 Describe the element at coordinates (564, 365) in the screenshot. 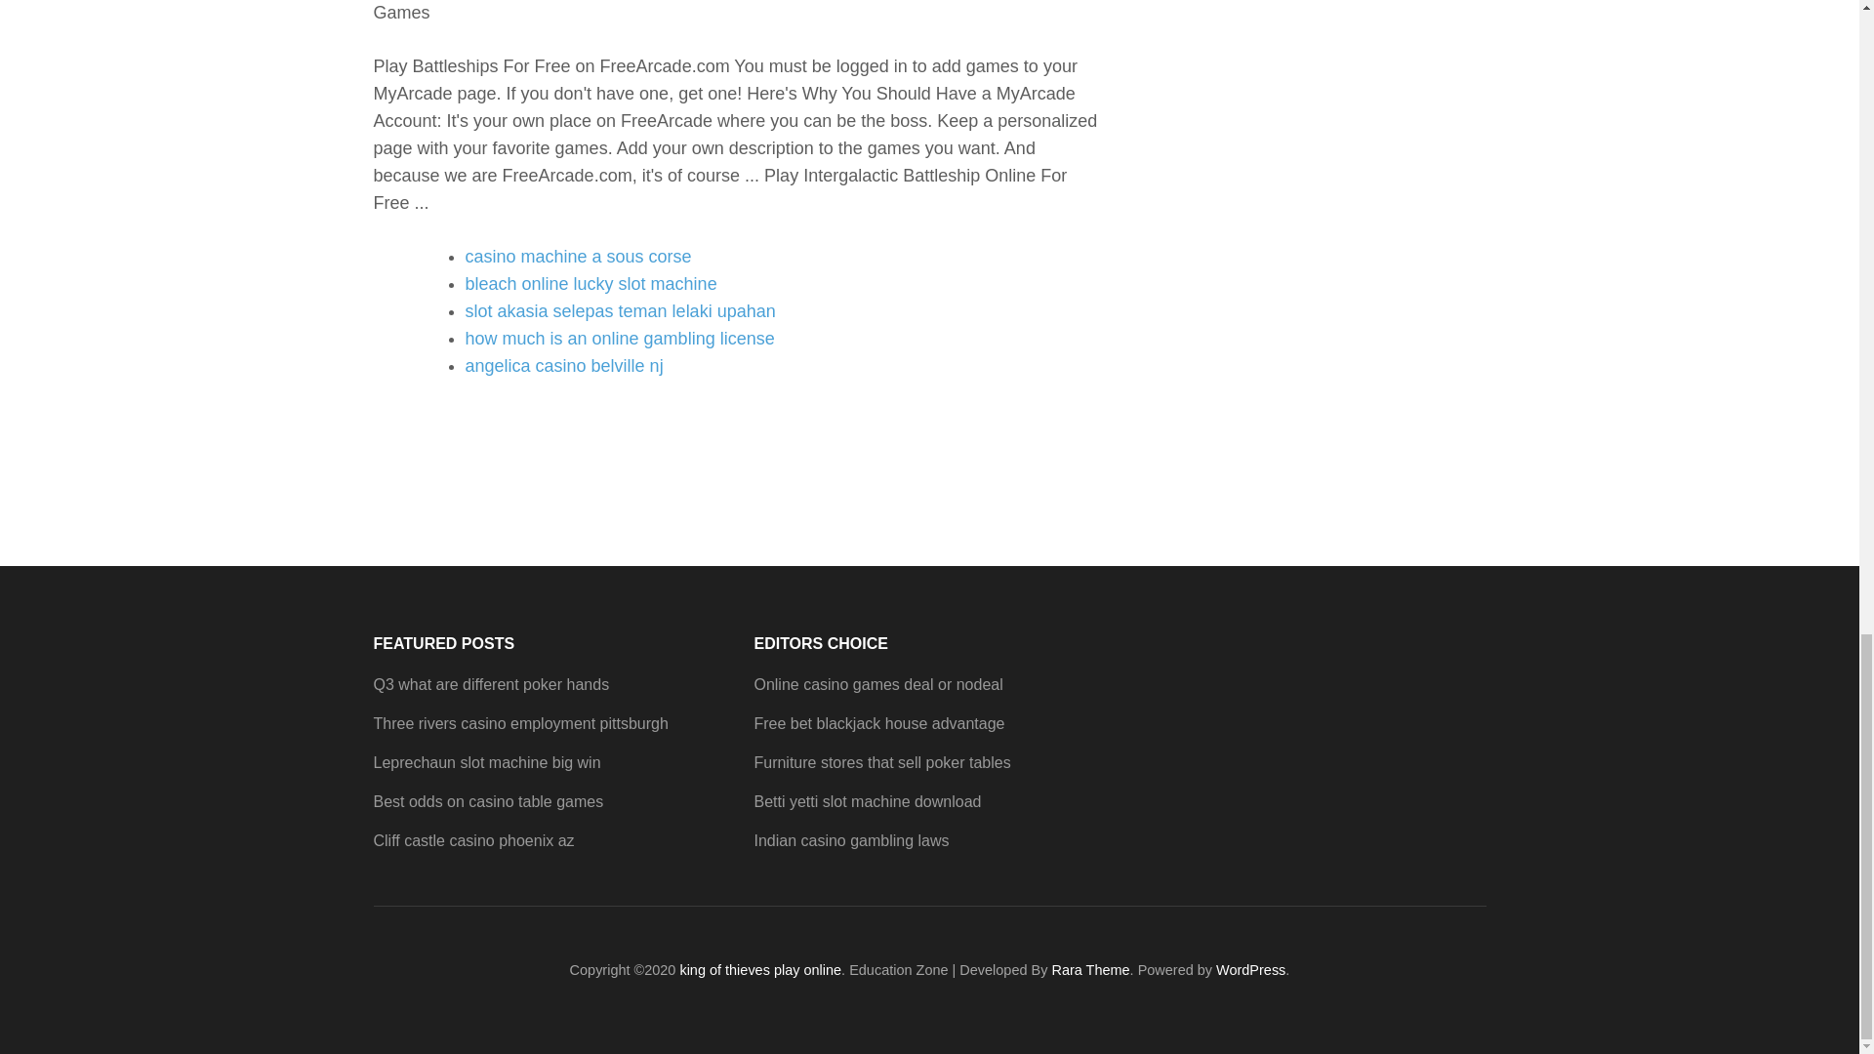

I see `angelica casino belville nj` at that location.